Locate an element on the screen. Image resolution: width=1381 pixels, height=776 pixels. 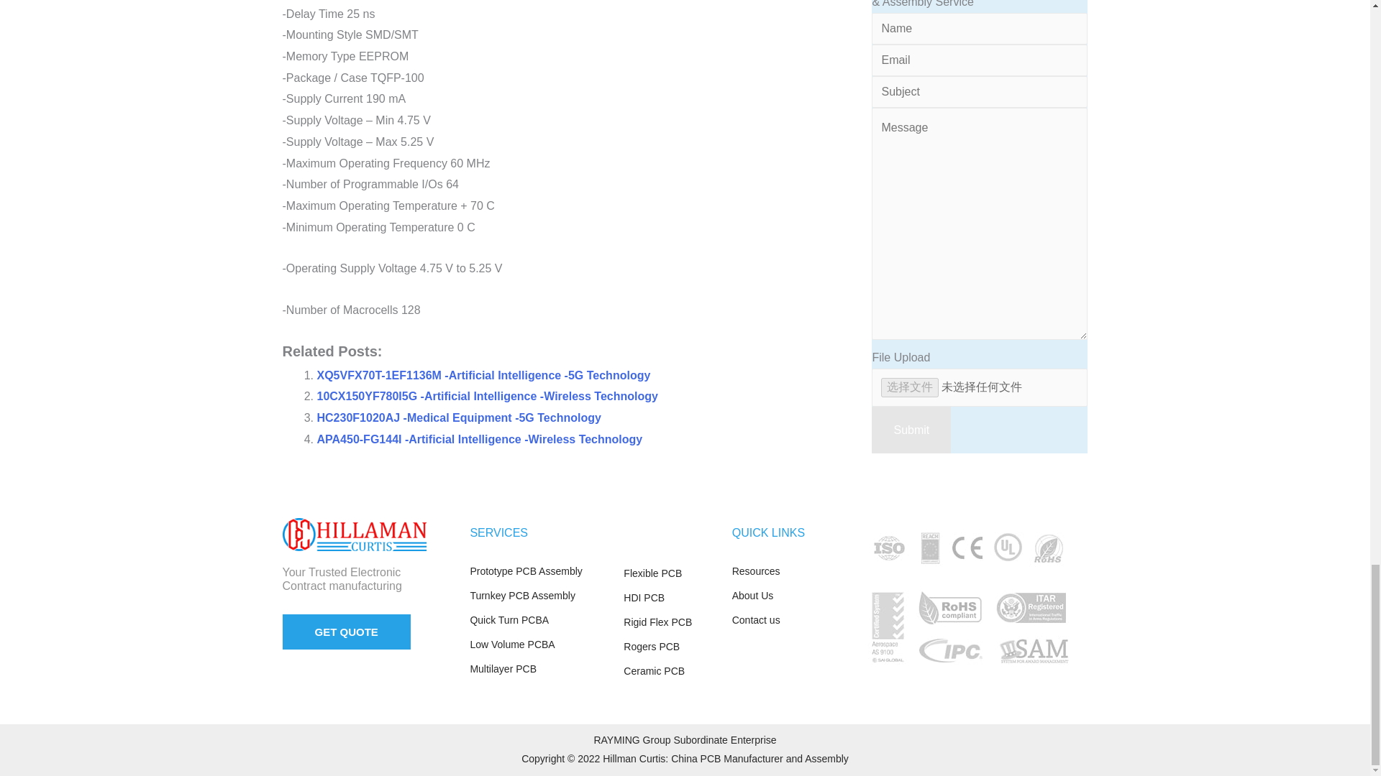
Multilayer PCB is located at coordinates (539, 670).